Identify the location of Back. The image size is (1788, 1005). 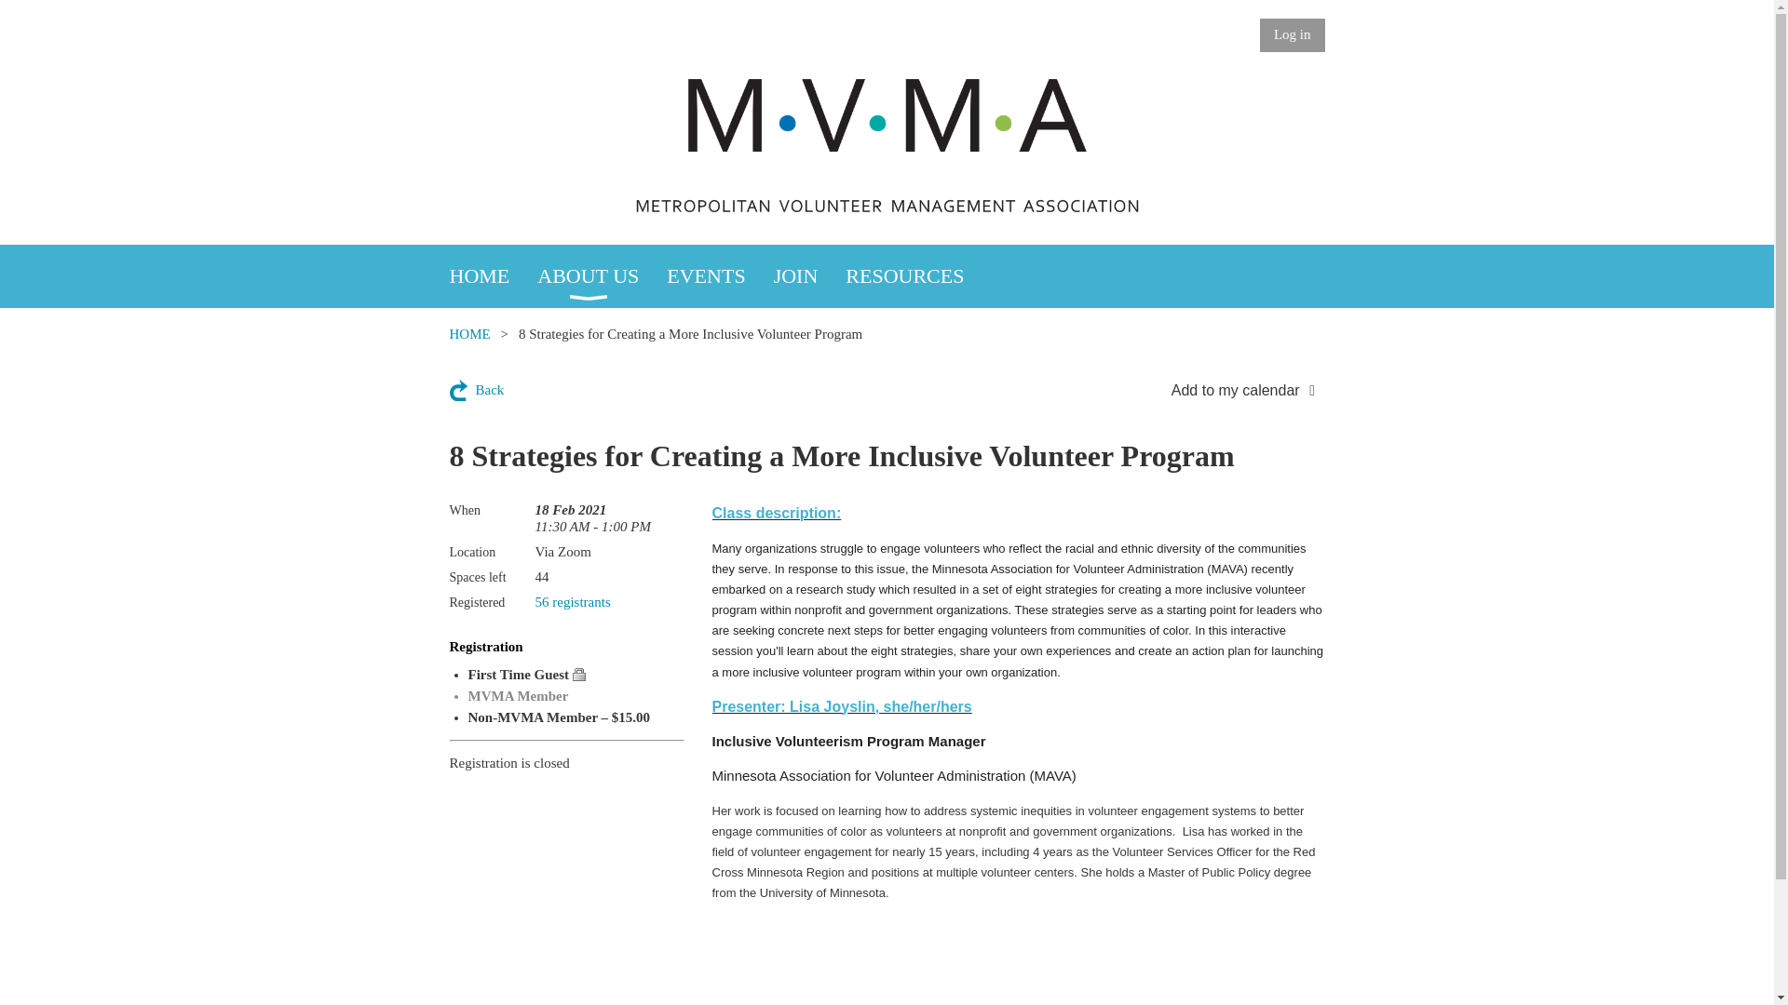
(476, 390).